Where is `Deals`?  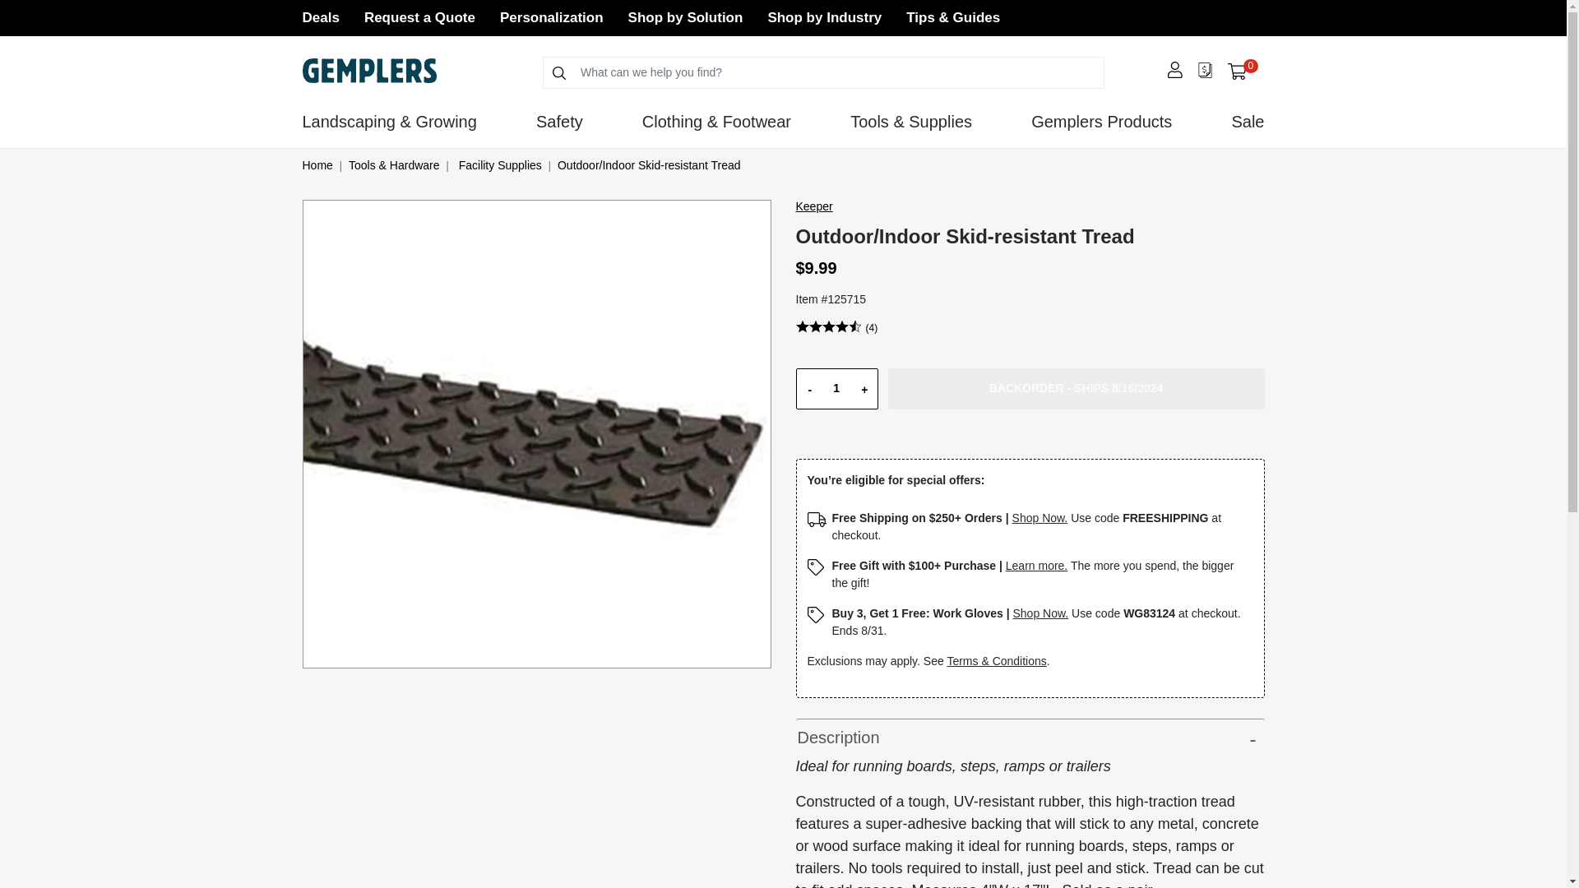
Deals is located at coordinates (1237, 72).